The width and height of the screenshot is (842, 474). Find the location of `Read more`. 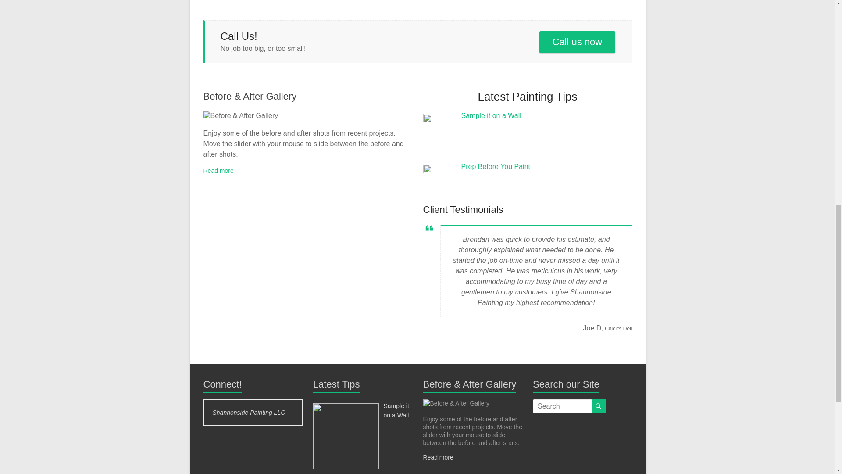

Read more is located at coordinates (438, 457).